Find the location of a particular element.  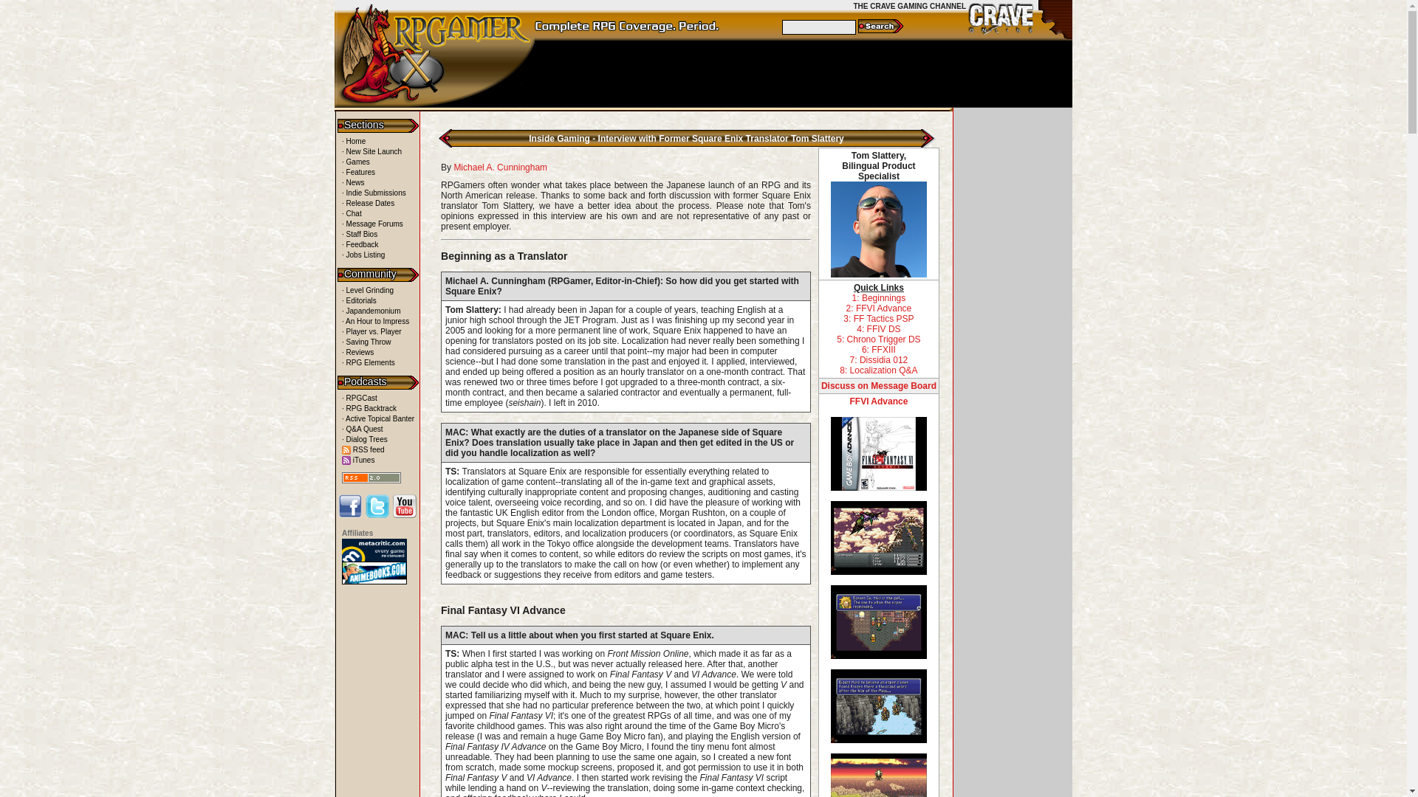

RSS feed is located at coordinates (363, 449).